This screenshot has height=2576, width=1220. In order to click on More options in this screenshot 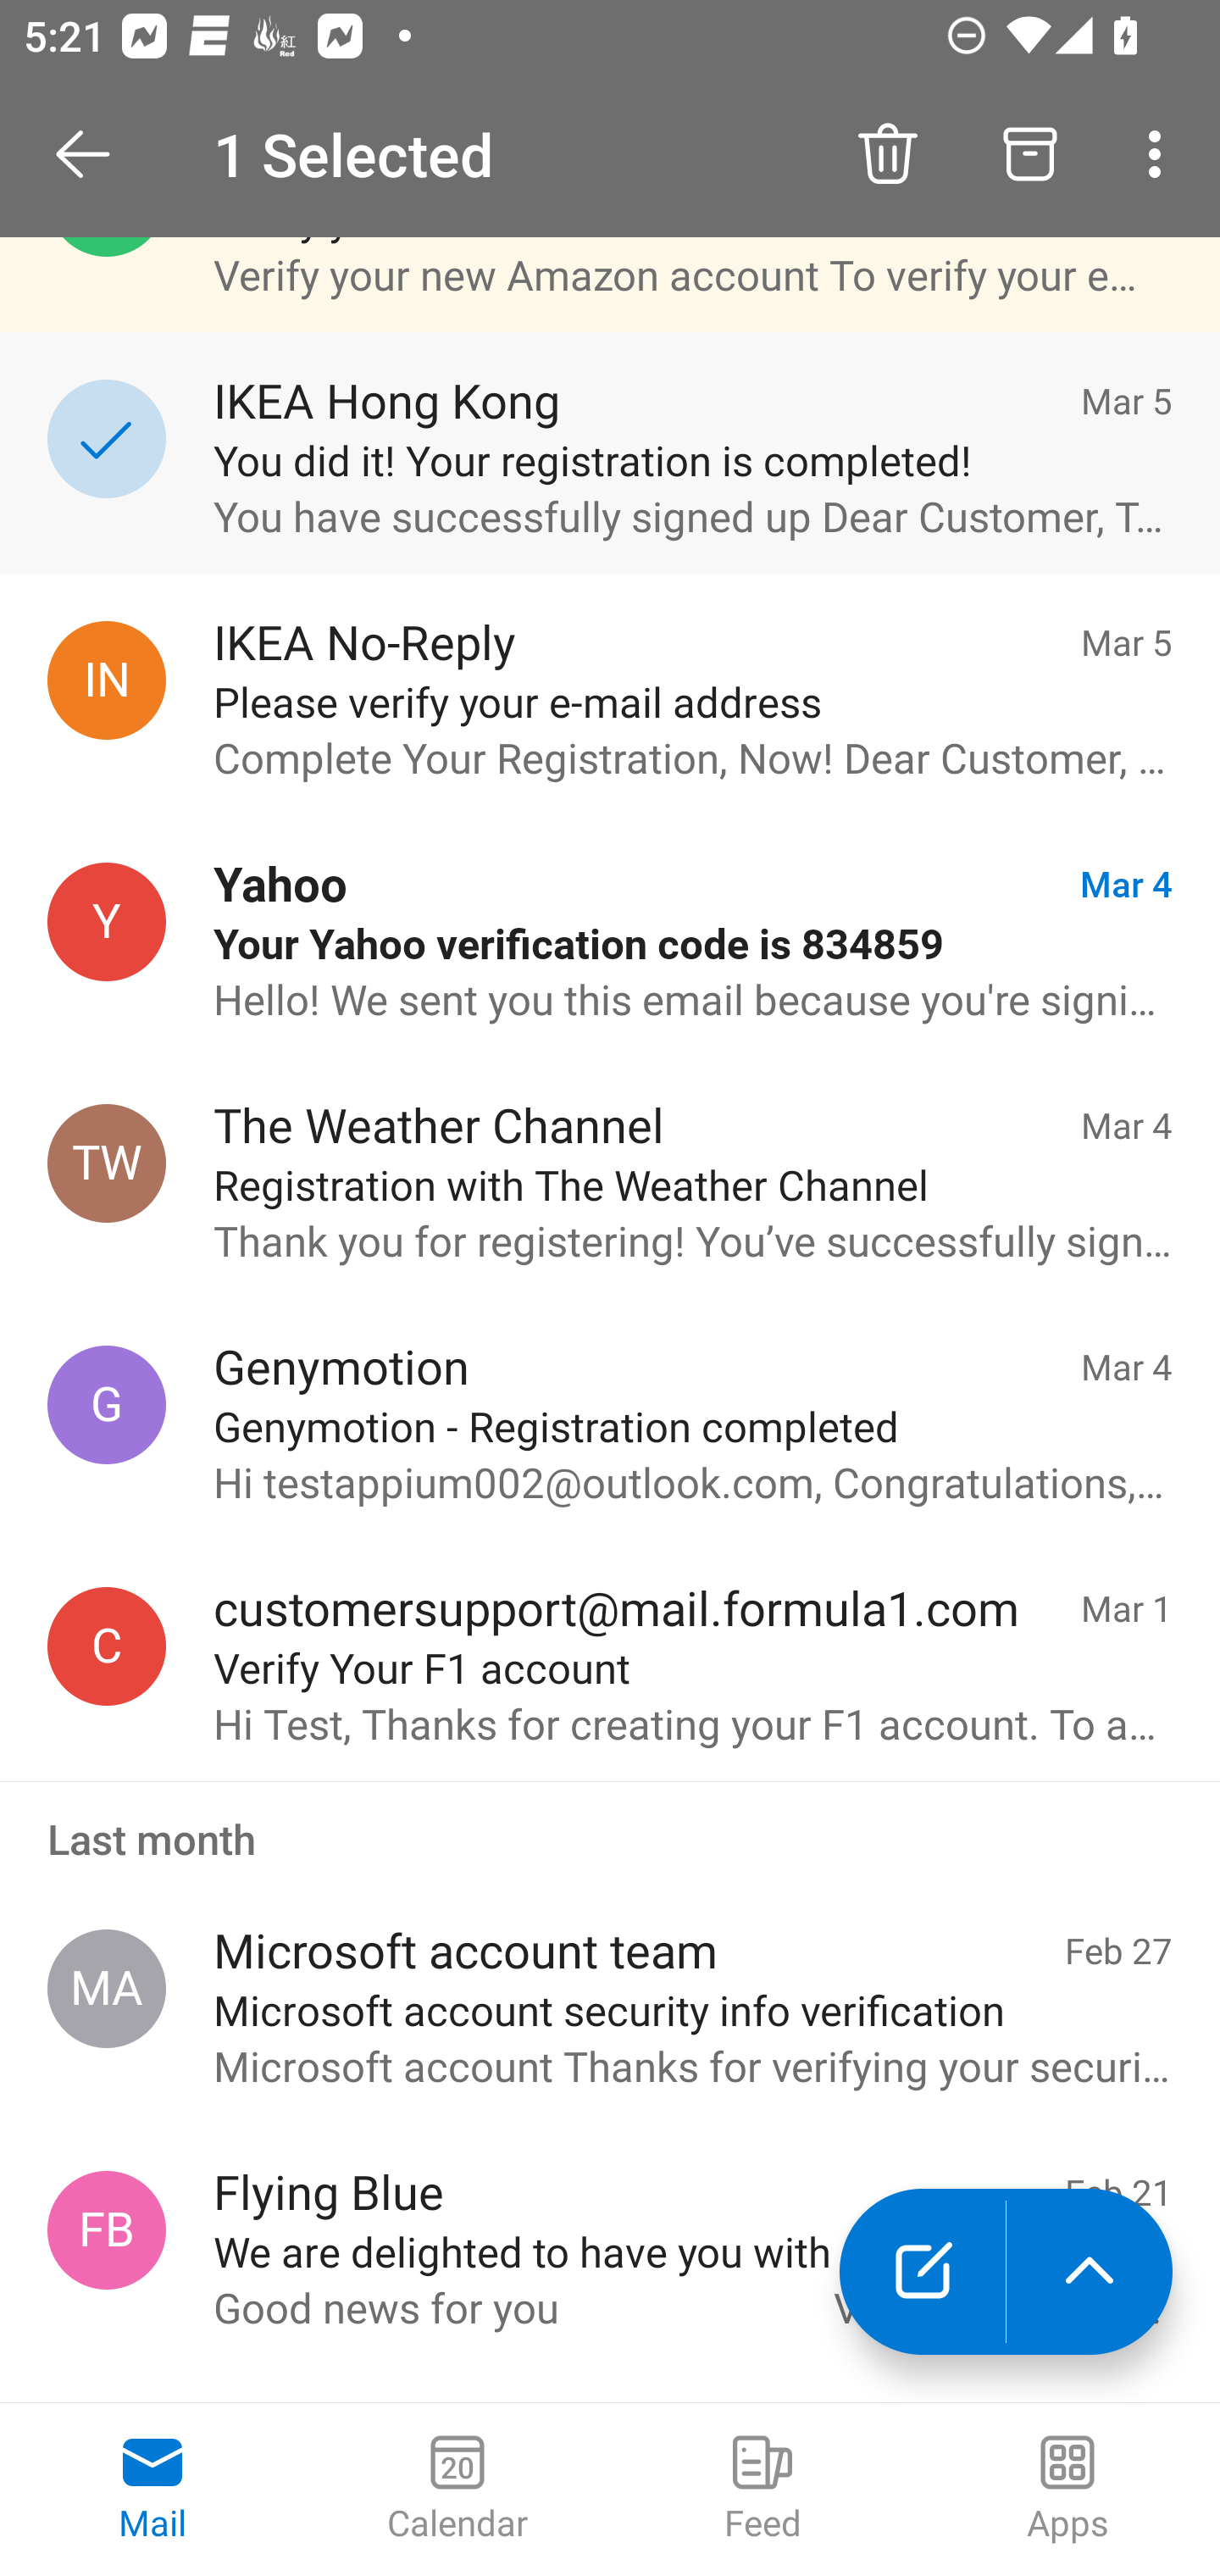, I will do `click(1161, 154)`.